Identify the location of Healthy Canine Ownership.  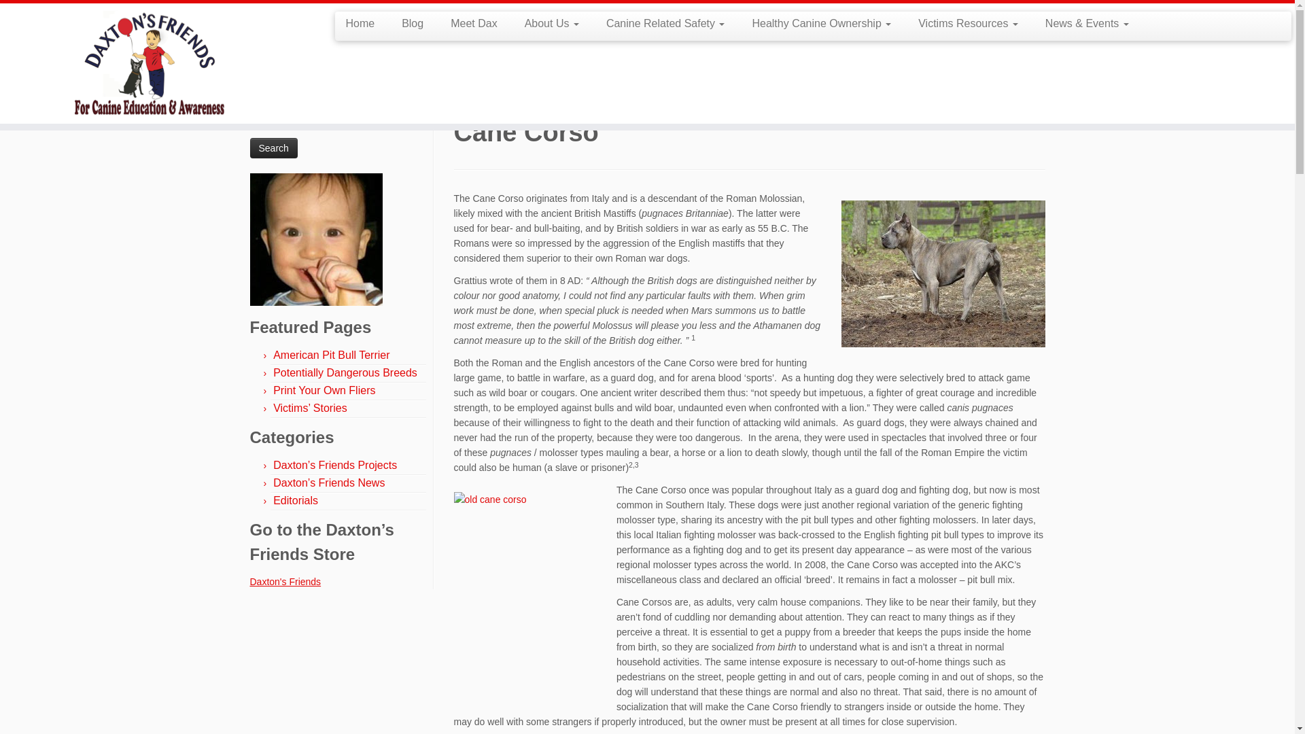
(821, 23).